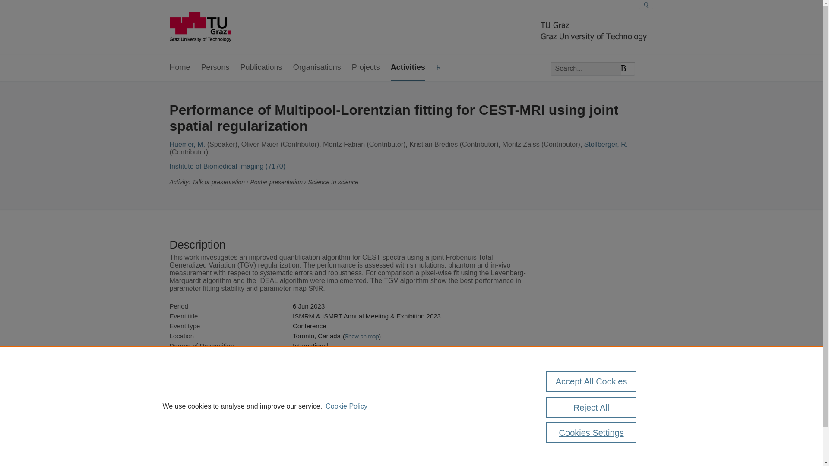 This screenshot has width=829, height=466. I want to click on Stollberger, R., so click(606, 144).